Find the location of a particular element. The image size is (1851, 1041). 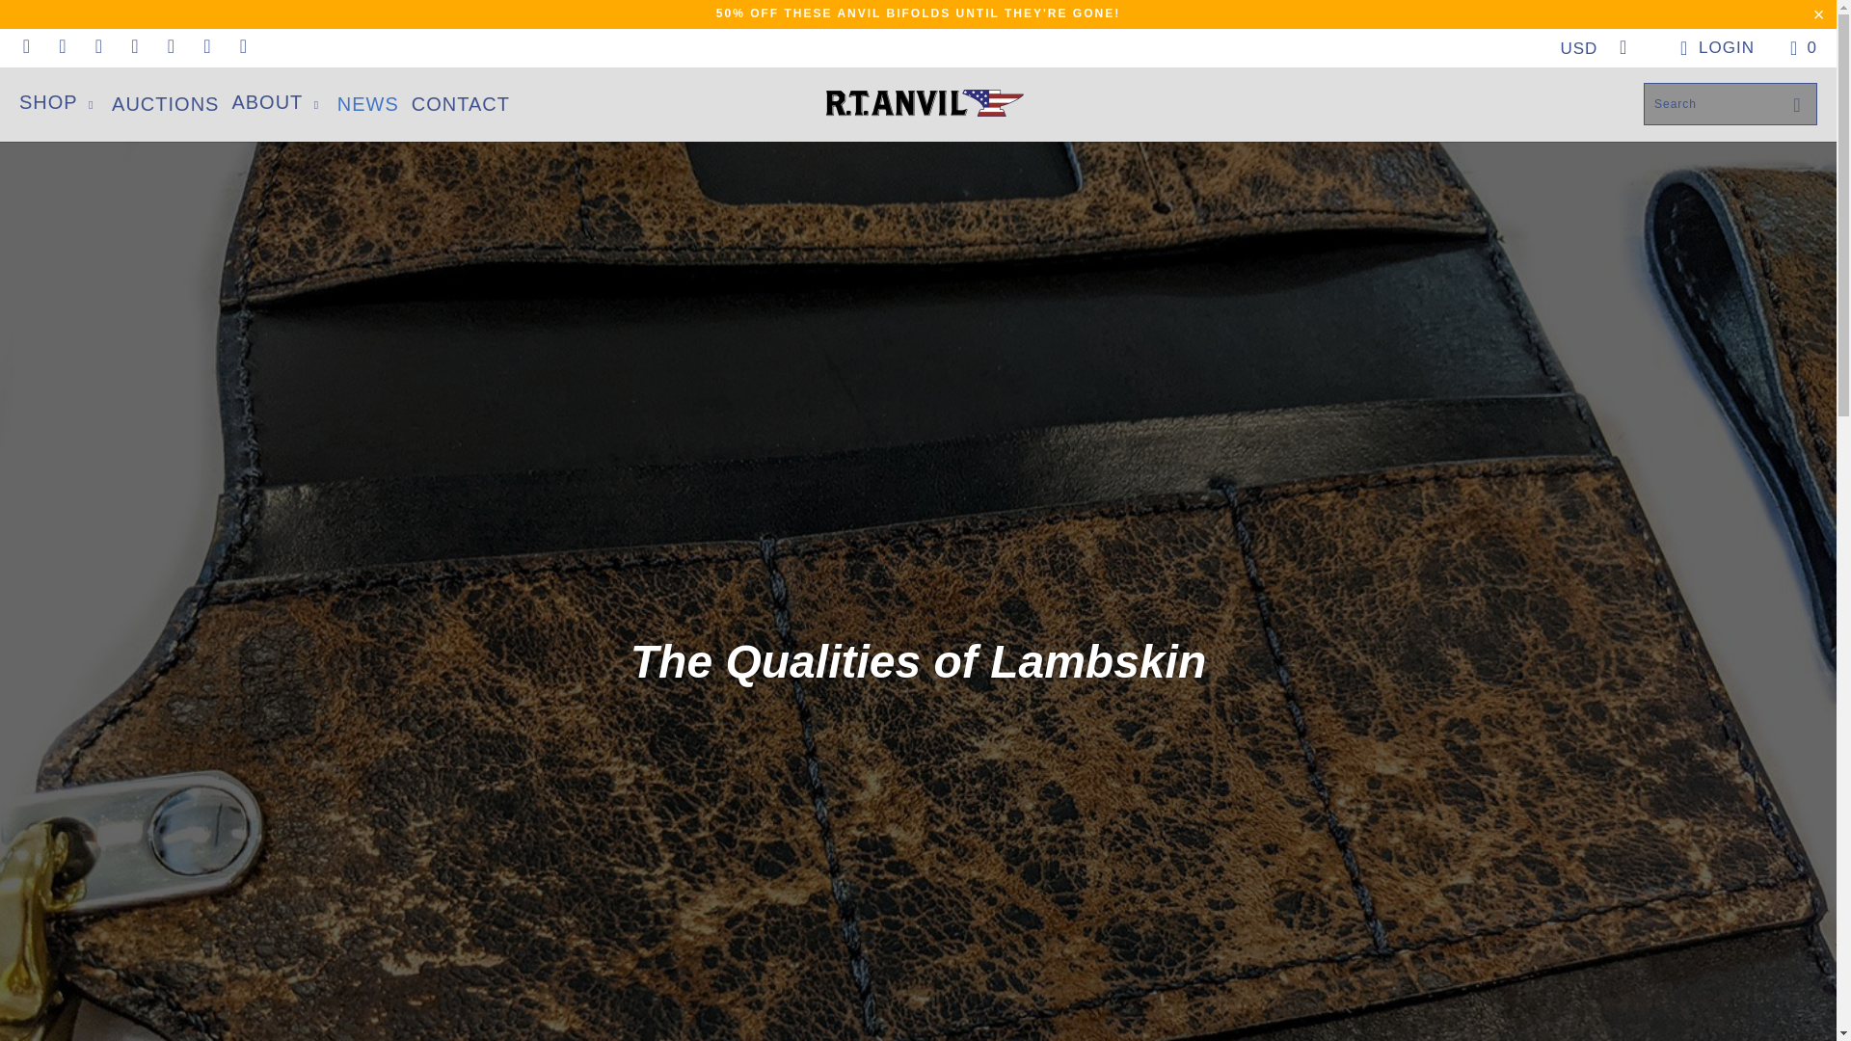

Anvil Customs on Facebook is located at coordinates (60, 47).